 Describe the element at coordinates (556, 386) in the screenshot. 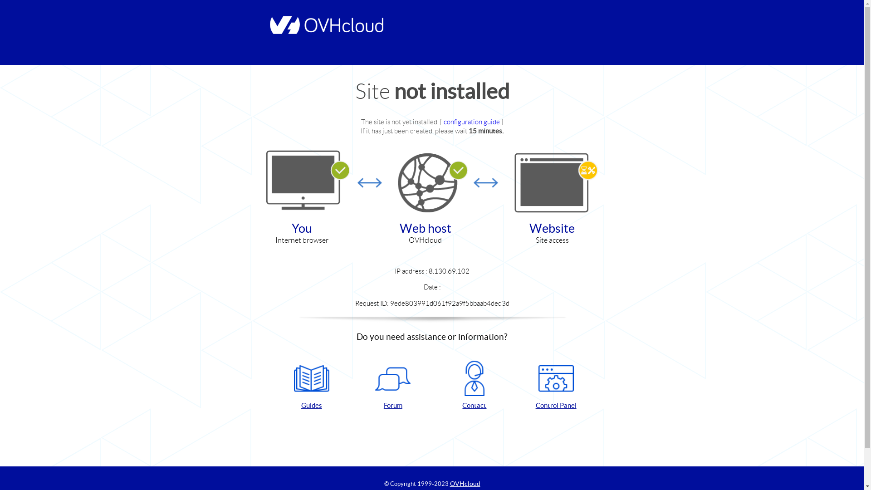

I see `Control Panel` at that location.